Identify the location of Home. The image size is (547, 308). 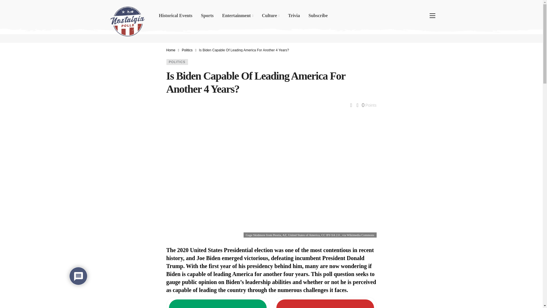
(171, 50).